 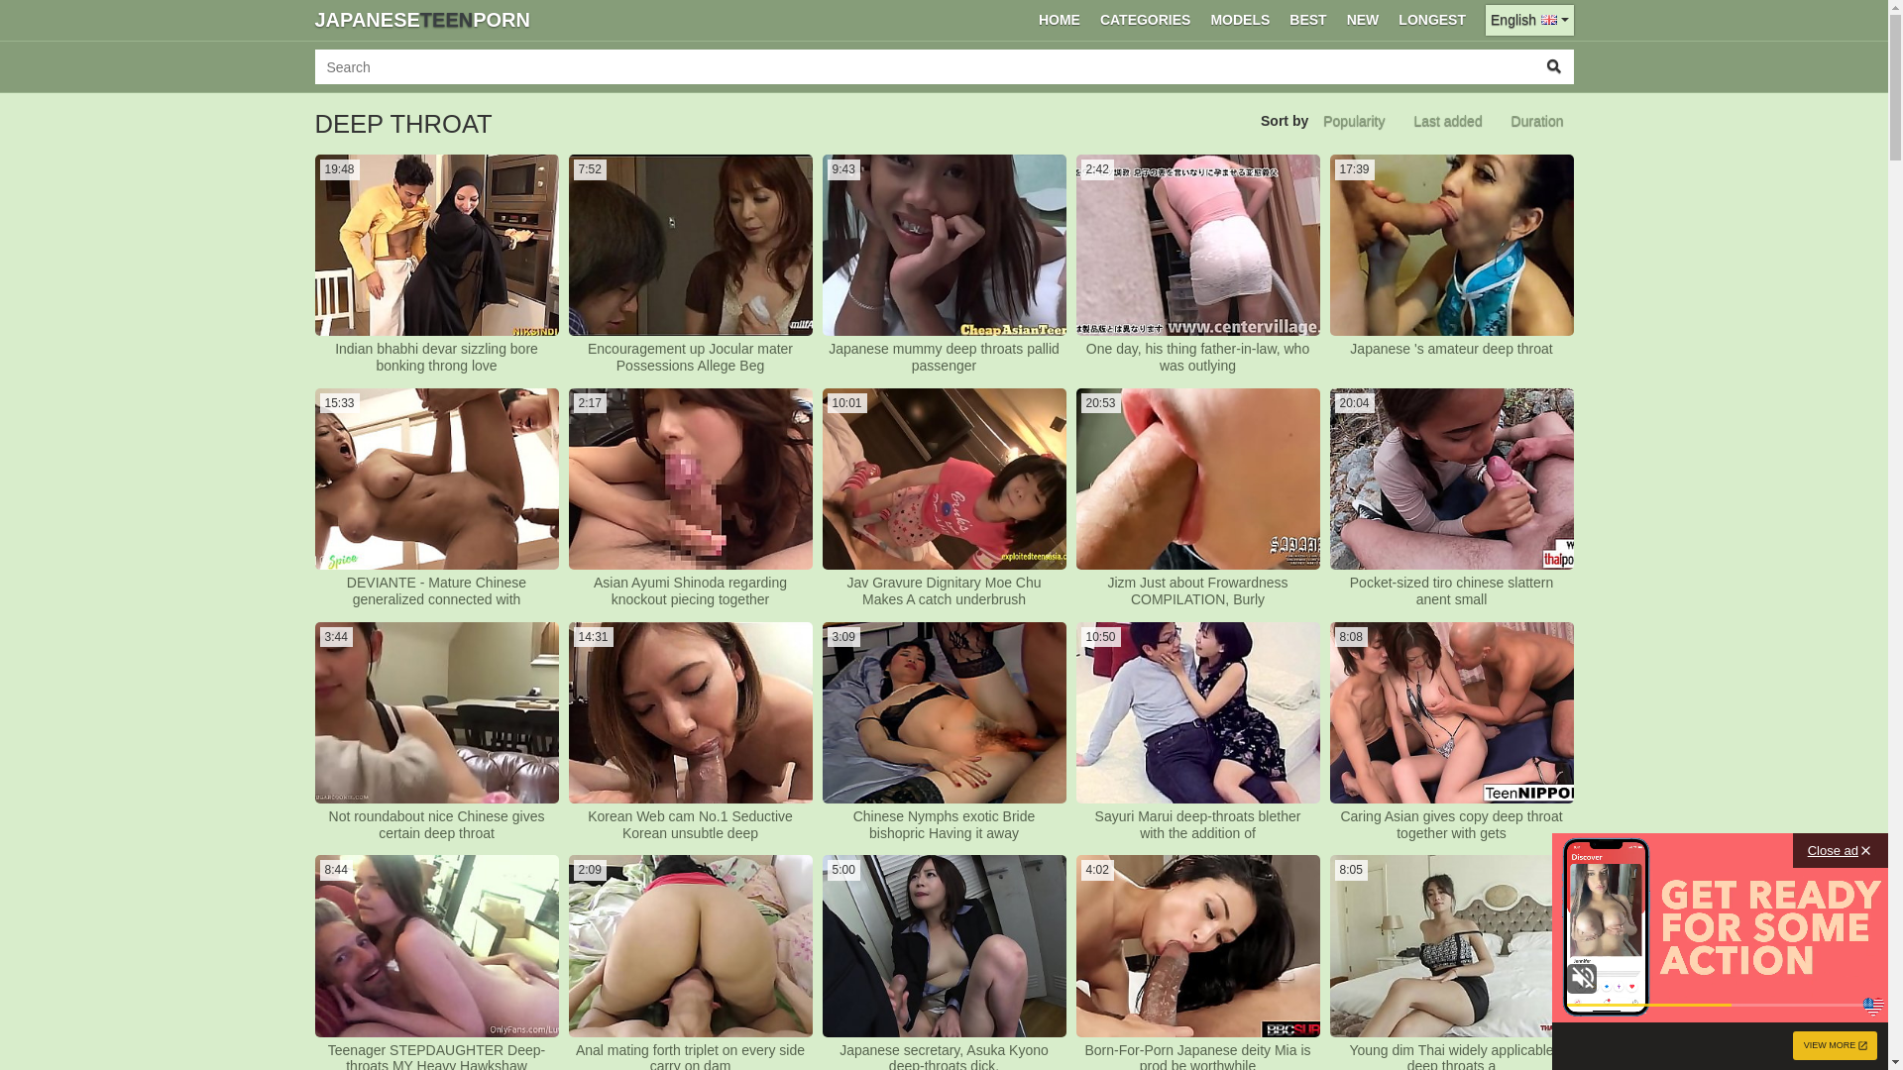 I want to click on Last added, so click(x=1447, y=121).